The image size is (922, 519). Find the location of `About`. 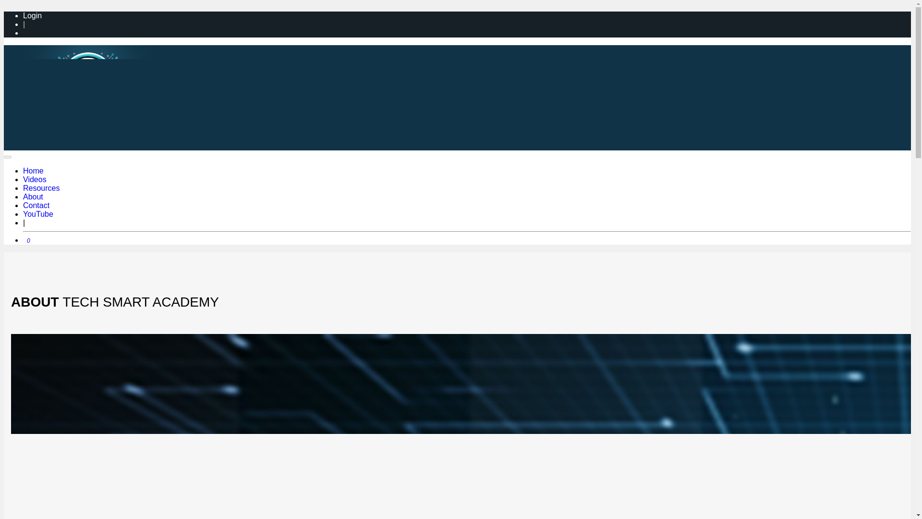

About is located at coordinates (33, 196).